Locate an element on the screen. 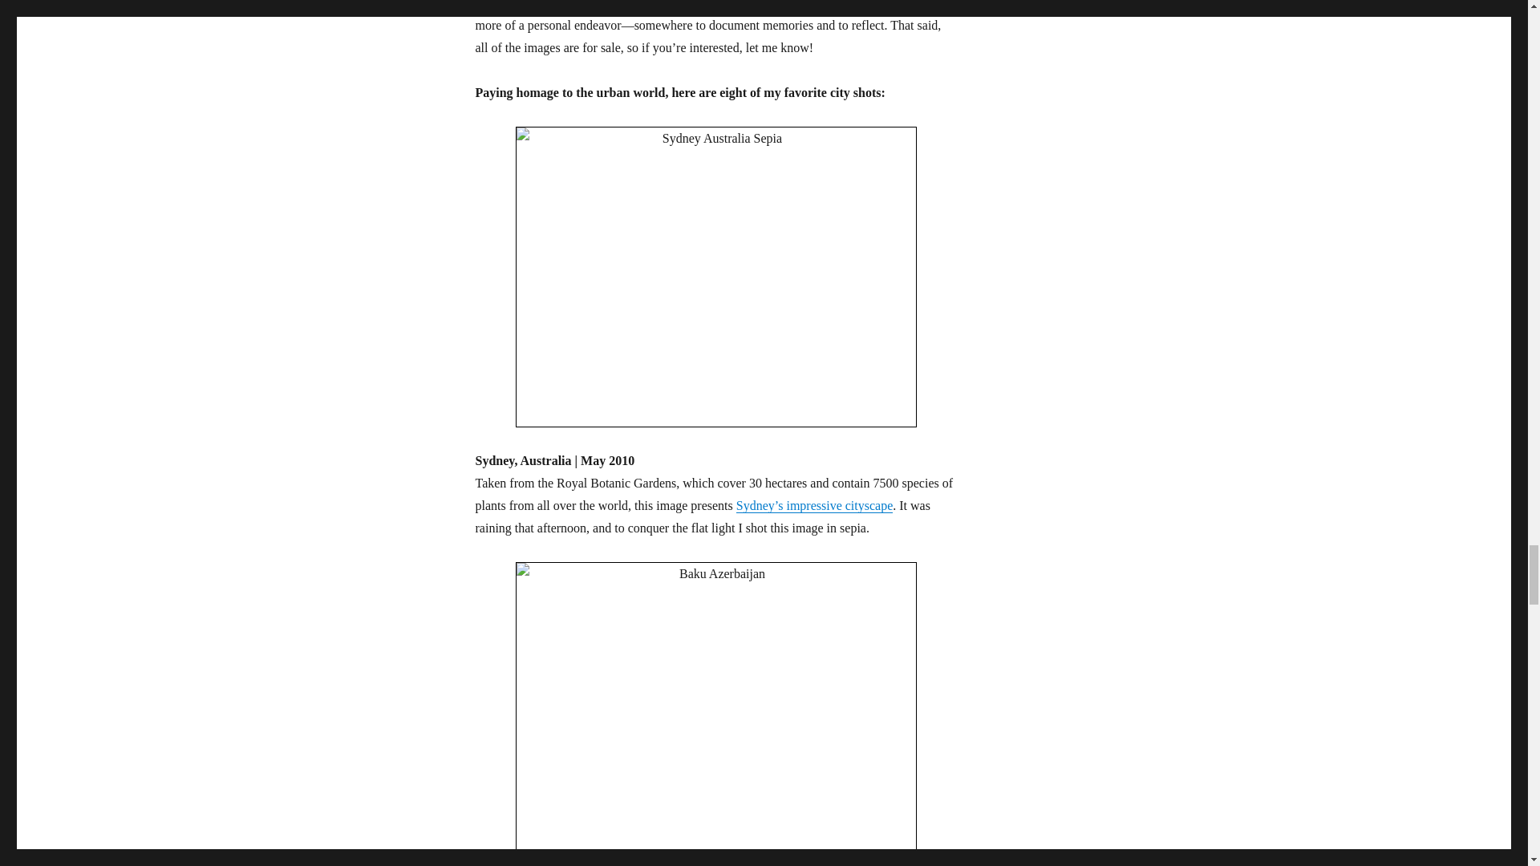 This screenshot has width=1540, height=866. Baku Azerbaijan is located at coordinates (715, 712).